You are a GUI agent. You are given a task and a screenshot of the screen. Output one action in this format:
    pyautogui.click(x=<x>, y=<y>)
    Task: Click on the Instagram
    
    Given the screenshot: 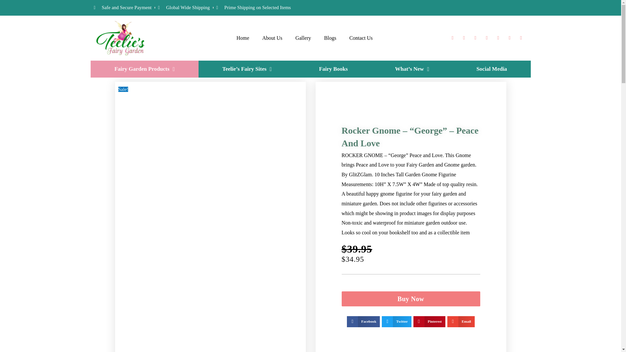 What is the action you would take?
    pyautogui.click(x=498, y=38)
    